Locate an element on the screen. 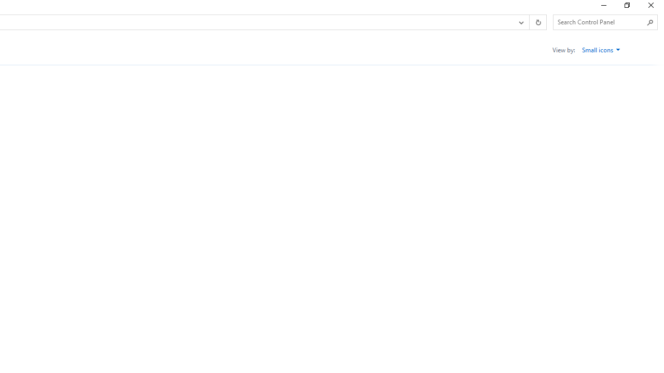 The width and height of the screenshot is (664, 373). Search is located at coordinates (651, 22).